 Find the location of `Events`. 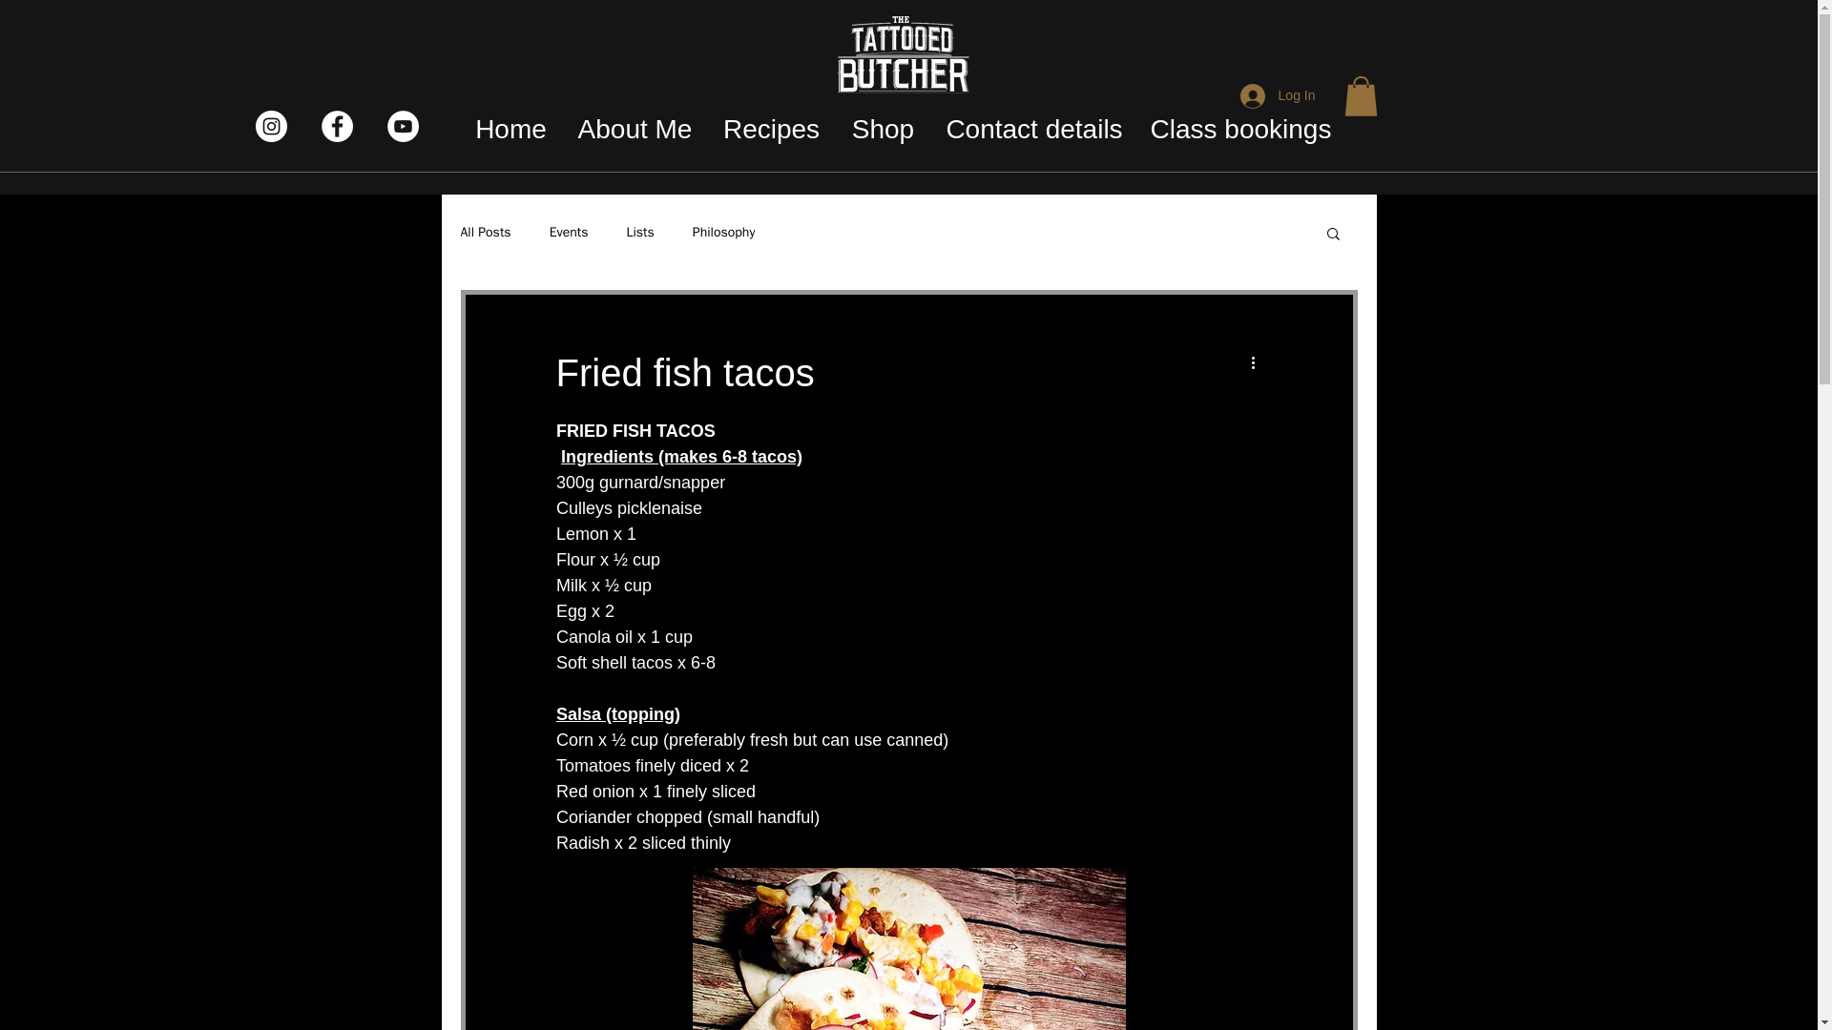

Events is located at coordinates (569, 233).